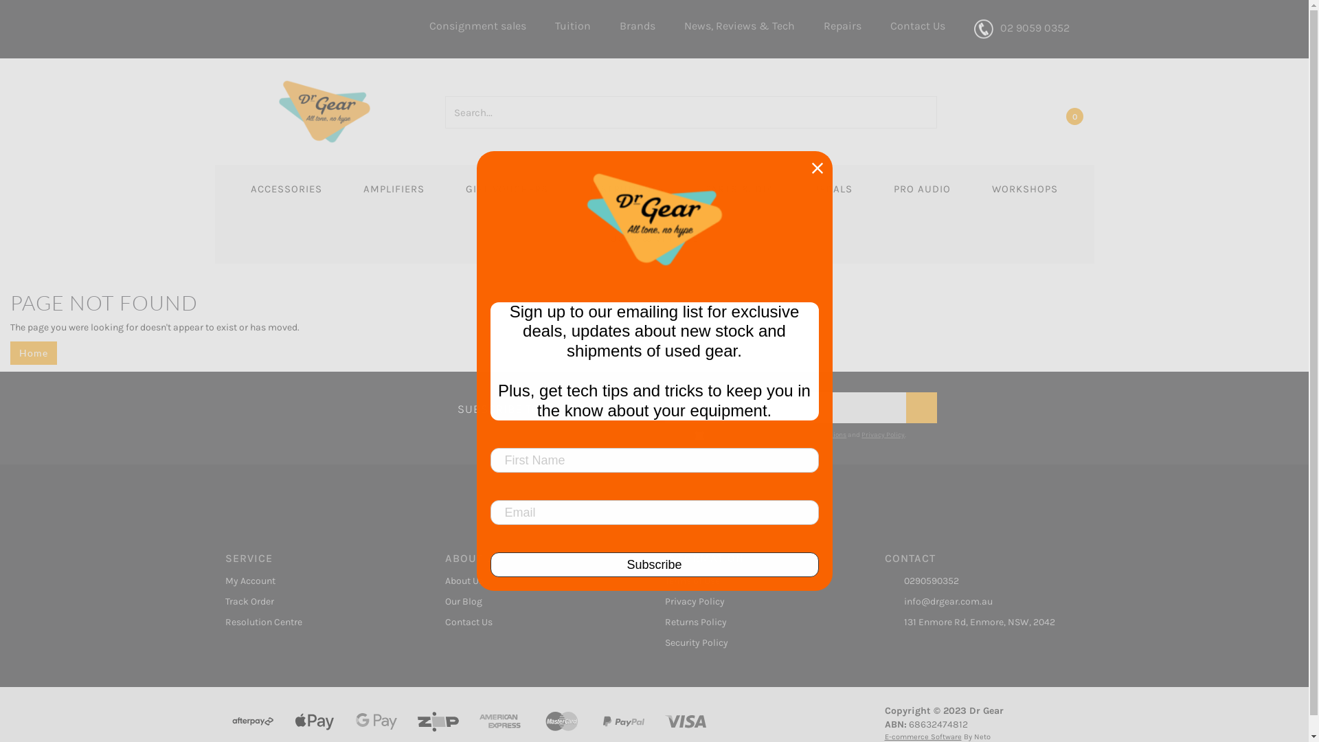  Describe the element at coordinates (923, 737) in the screenshot. I see `E-commerce Software` at that location.